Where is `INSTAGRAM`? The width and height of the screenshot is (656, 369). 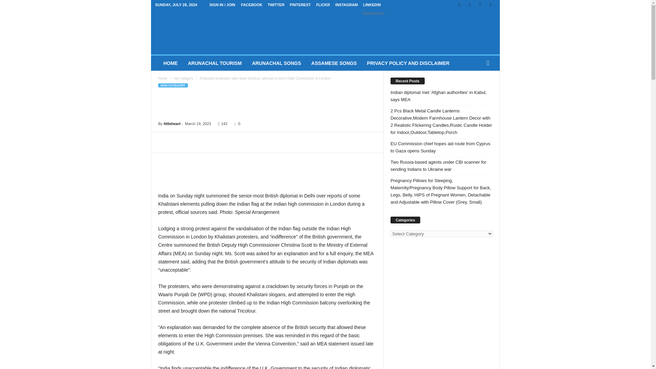 INSTAGRAM is located at coordinates (346, 5).